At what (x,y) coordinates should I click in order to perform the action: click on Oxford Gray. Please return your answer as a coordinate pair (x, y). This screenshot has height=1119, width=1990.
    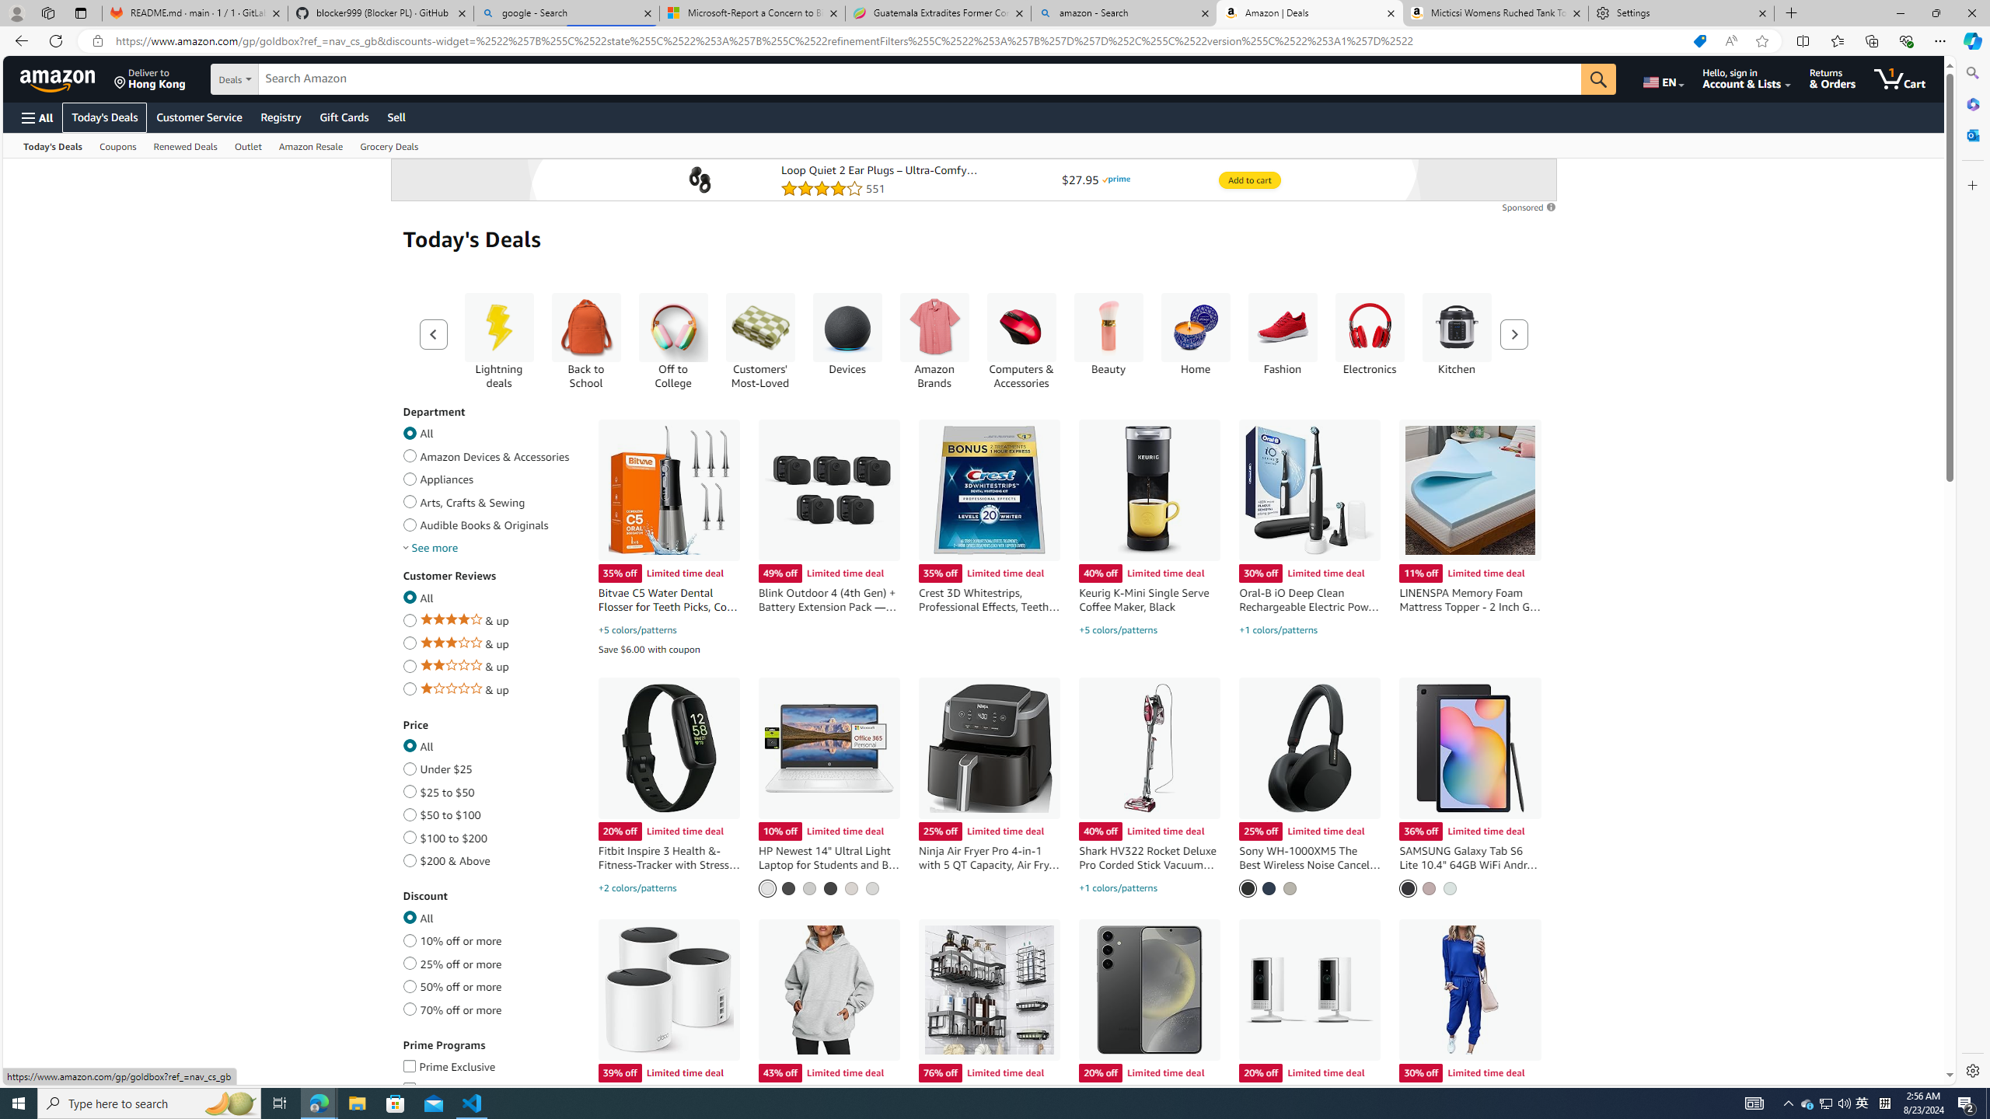
    Looking at the image, I should click on (1407, 887).